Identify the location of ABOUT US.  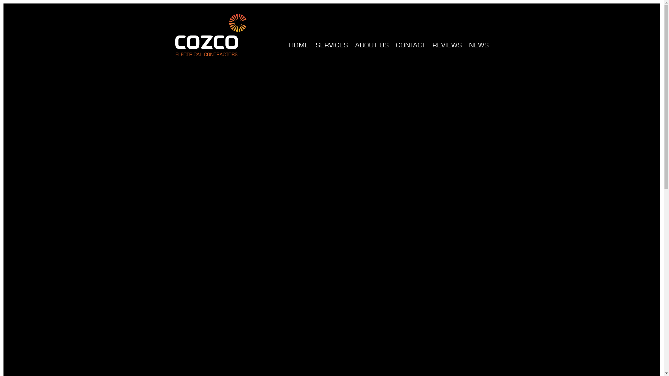
(371, 45).